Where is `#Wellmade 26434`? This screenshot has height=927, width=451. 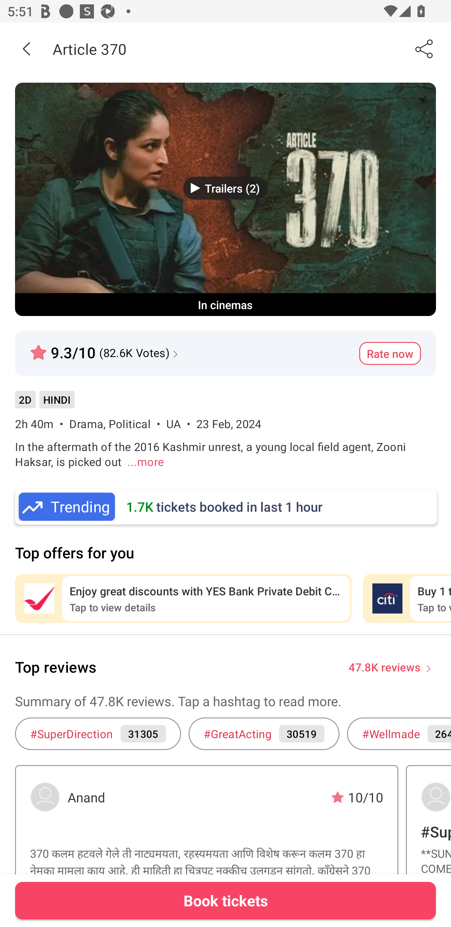 #Wellmade 26434 is located at coordinates (399, 733).